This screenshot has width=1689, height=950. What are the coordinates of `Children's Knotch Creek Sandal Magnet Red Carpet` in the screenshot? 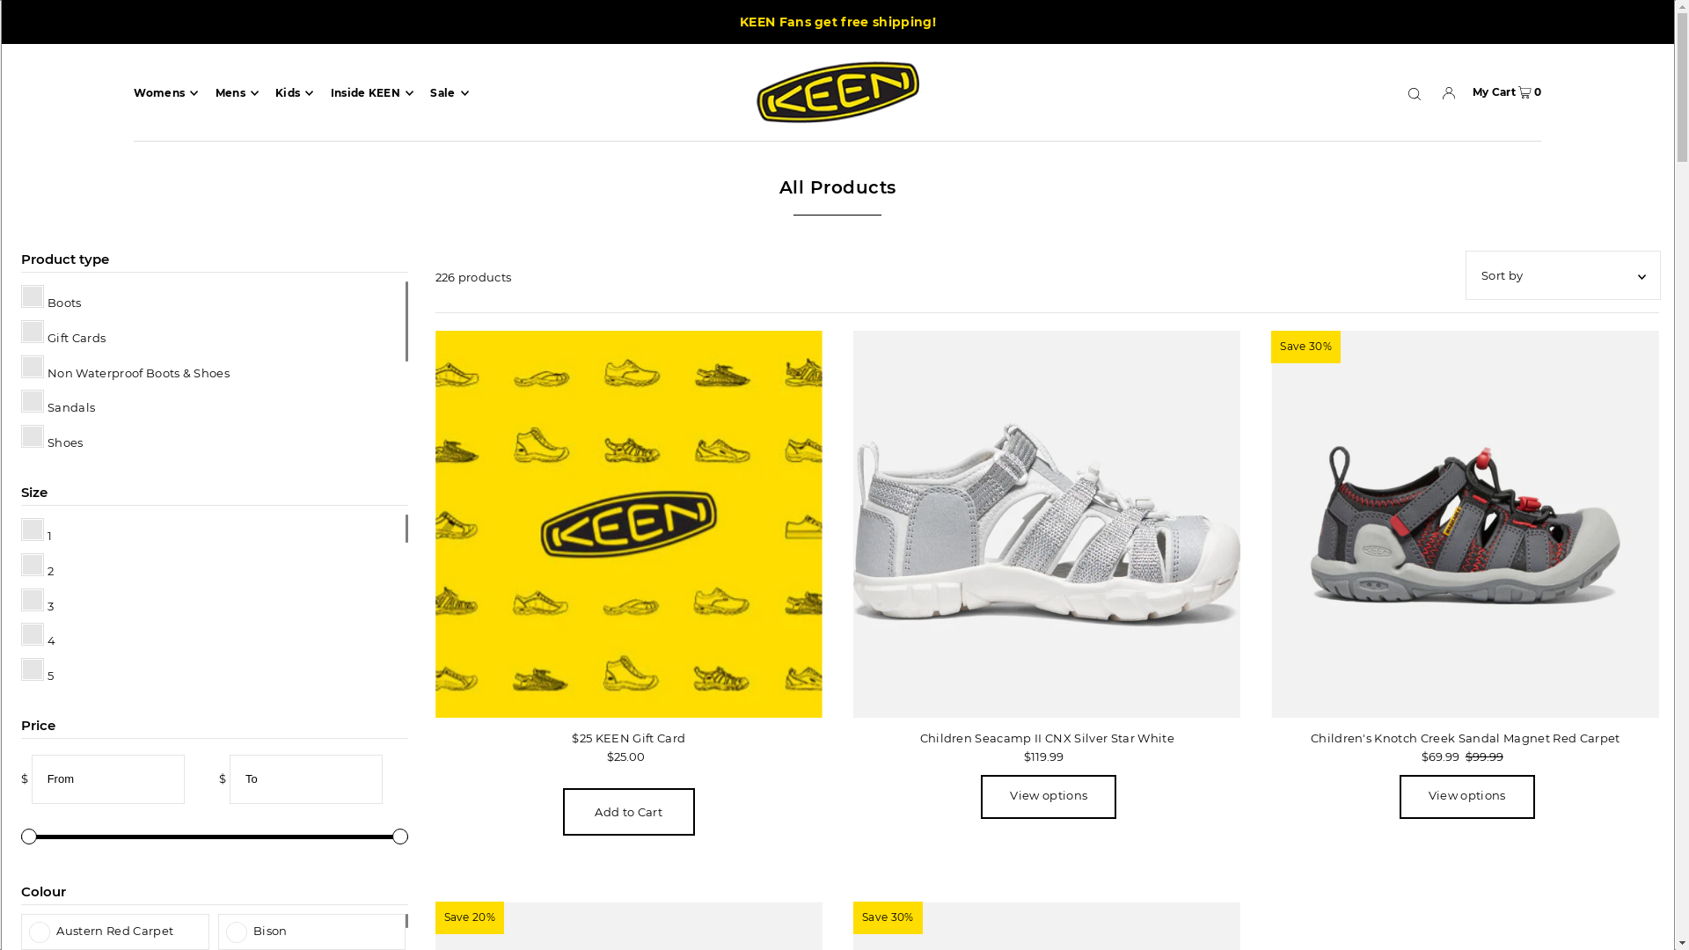 It's located at (1465, 524).